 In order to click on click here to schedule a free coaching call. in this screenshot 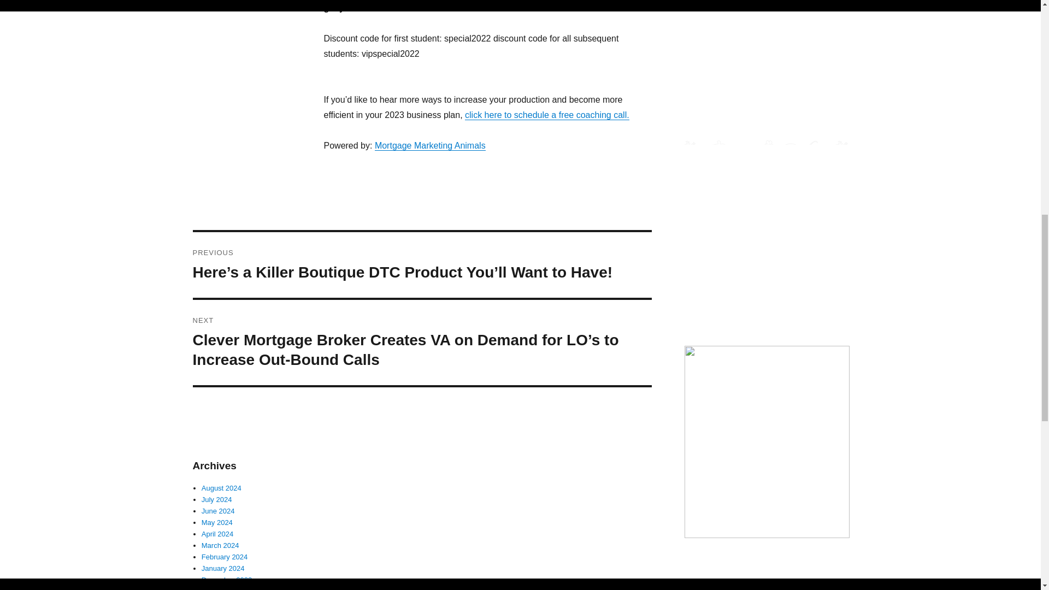, I will do `click(547, 115)`.